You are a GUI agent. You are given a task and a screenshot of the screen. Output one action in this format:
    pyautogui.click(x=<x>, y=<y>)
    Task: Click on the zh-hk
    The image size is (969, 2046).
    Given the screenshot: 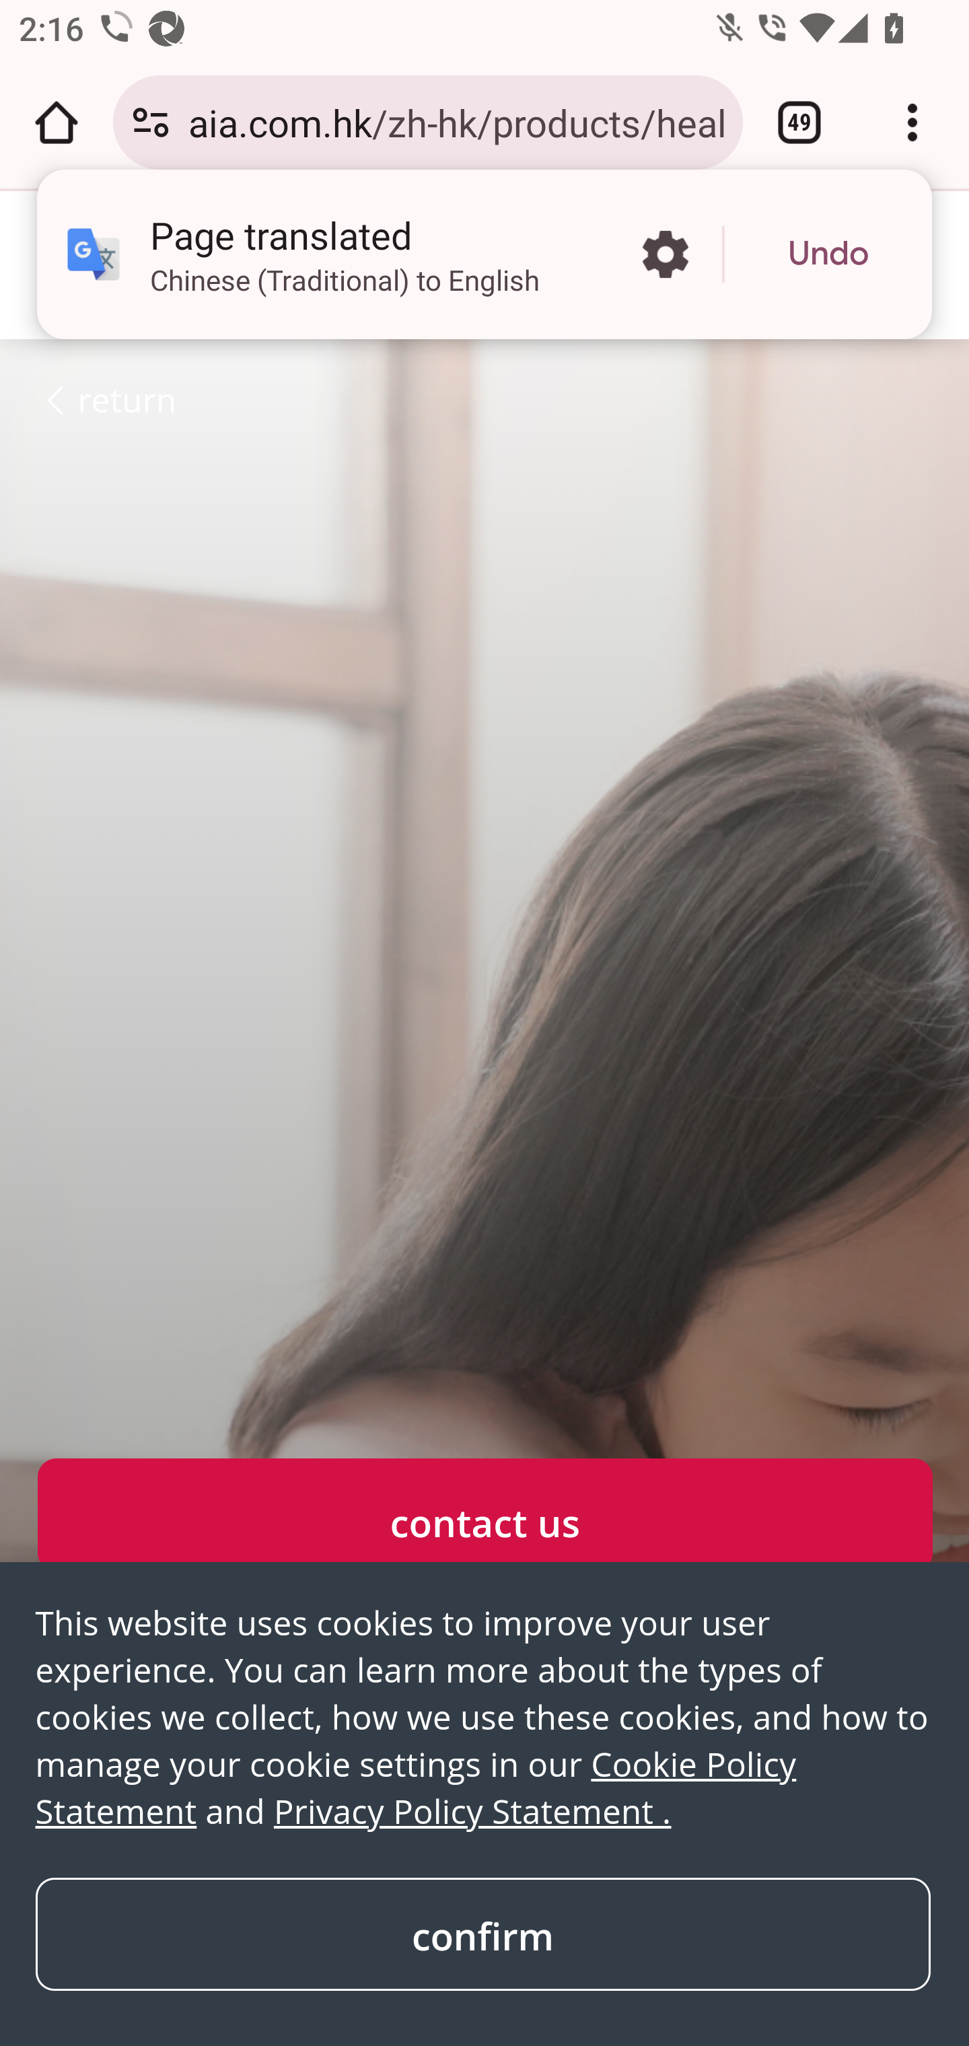 What is the action you would take?
    pyautogui.click(x=96, y=264)
    